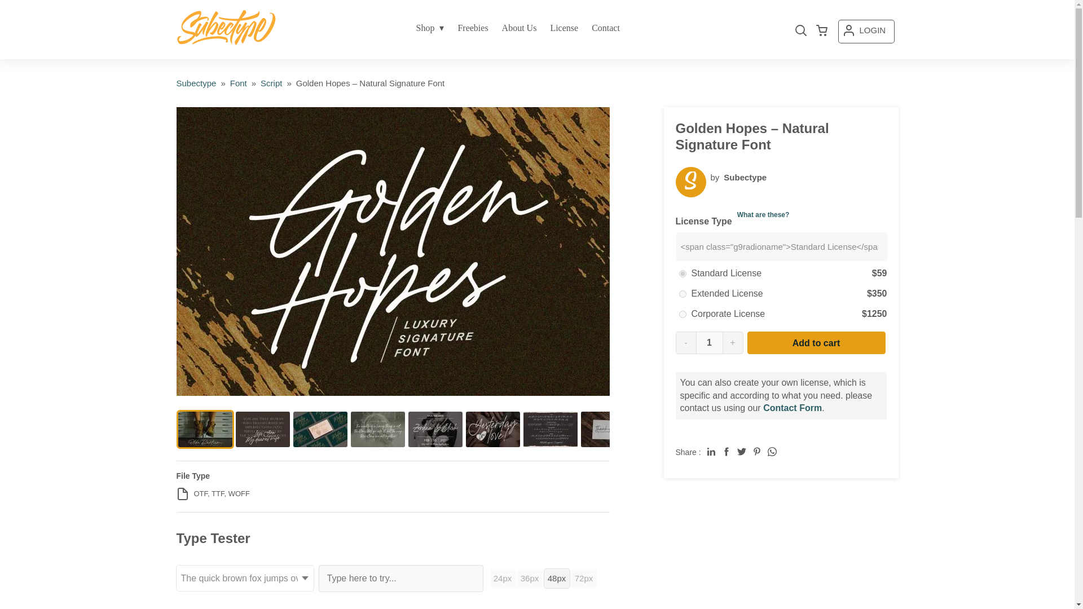 The image size is (1083, 609). What do you see at coordinates (195, 83) in the screenshot?
I see `Subectype` at bounding box center [195, 83].